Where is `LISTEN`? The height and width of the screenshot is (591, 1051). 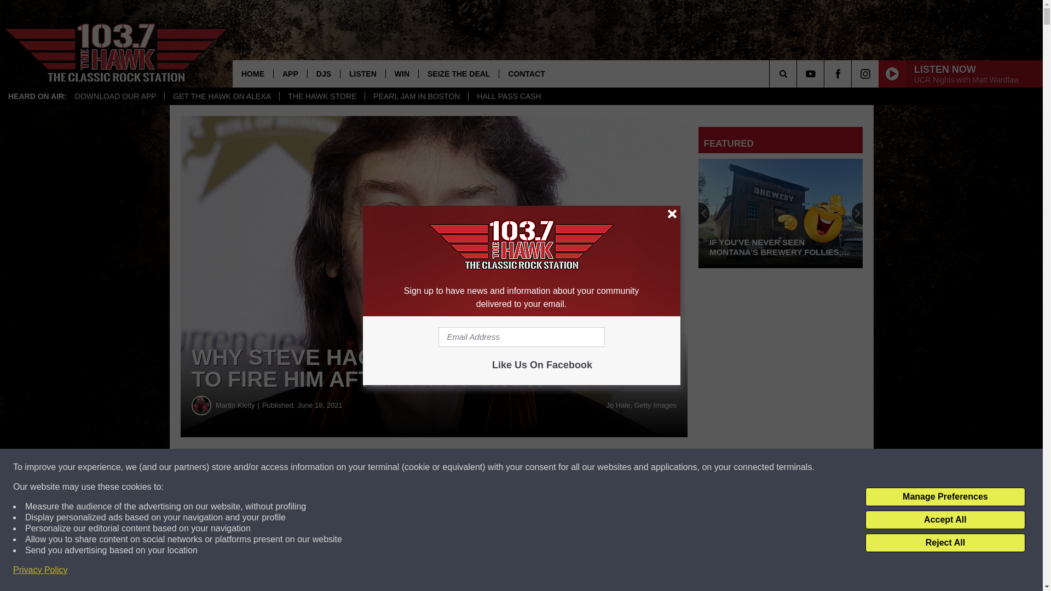
LISTEN is located at coordinates (362, 73).